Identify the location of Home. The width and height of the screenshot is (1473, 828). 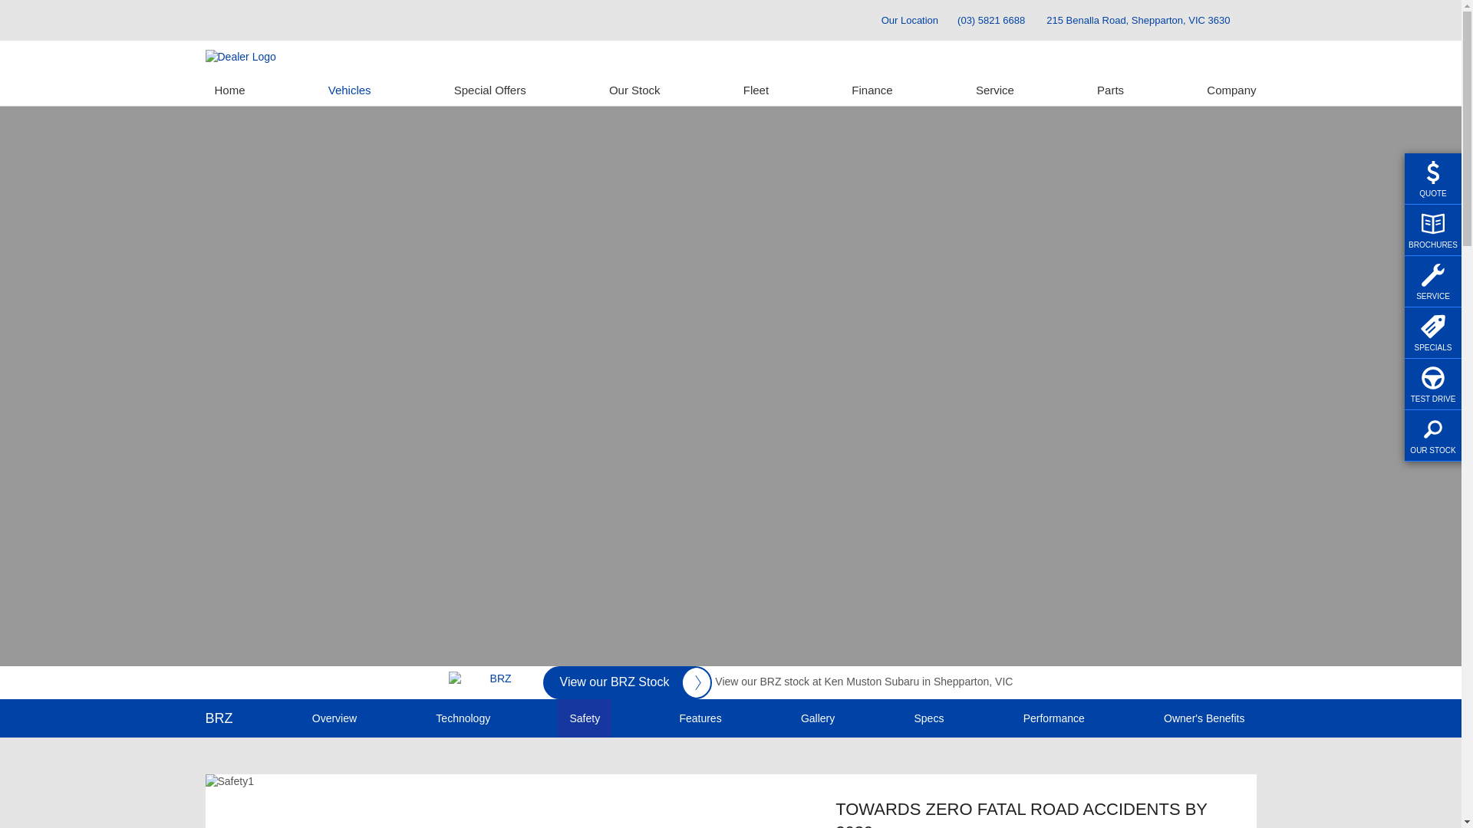
(230, 90).